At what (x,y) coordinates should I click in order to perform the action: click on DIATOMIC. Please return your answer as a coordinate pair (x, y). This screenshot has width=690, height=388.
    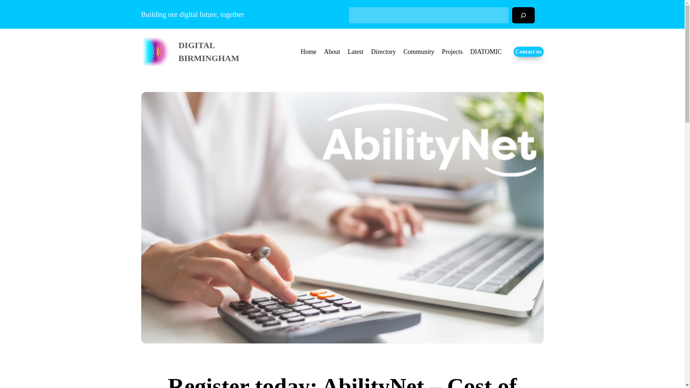
    Looking at the image, I should click on (486, 52).